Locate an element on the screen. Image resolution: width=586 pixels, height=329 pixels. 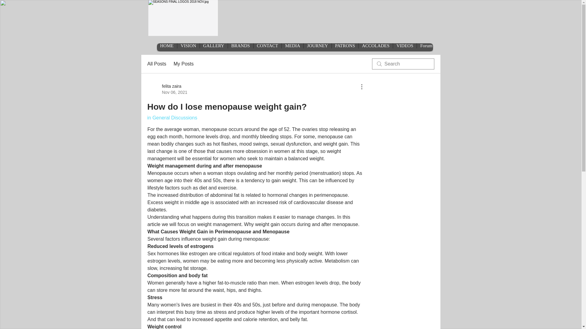
JOURNEY is located at coordinates (172, 118).